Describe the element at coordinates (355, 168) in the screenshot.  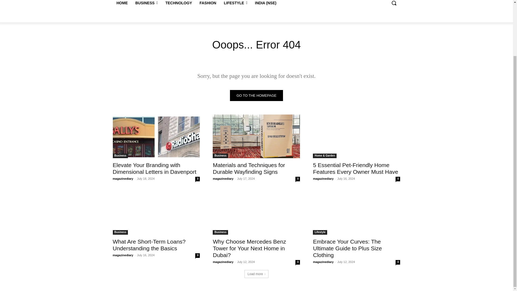
I see `5 Essential Pet-Friendly Home Features Every Owner Must Have` at that location.